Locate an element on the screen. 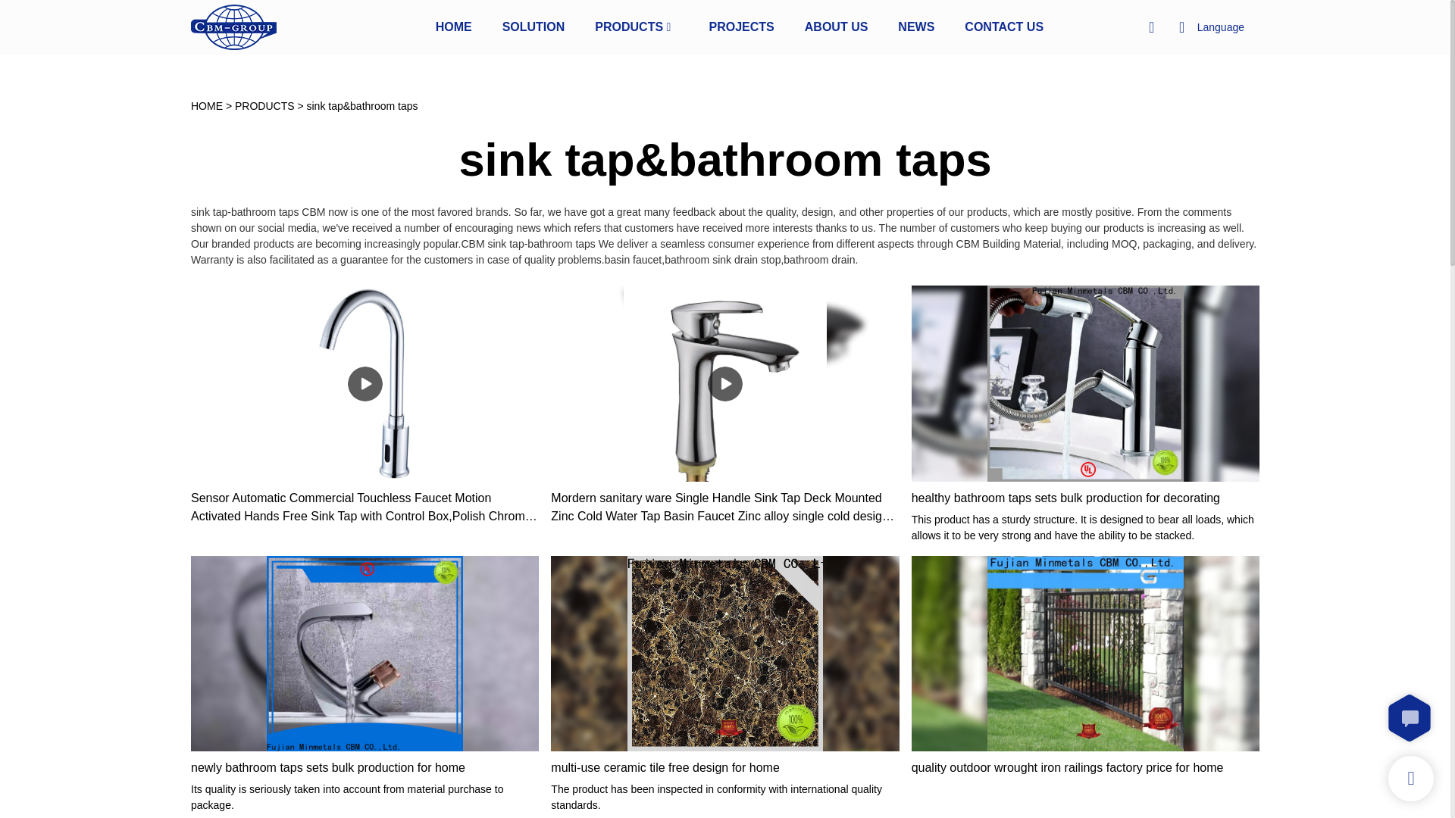  newly bathroom taps sets bulk production for home is located at coordinates (364, 768).